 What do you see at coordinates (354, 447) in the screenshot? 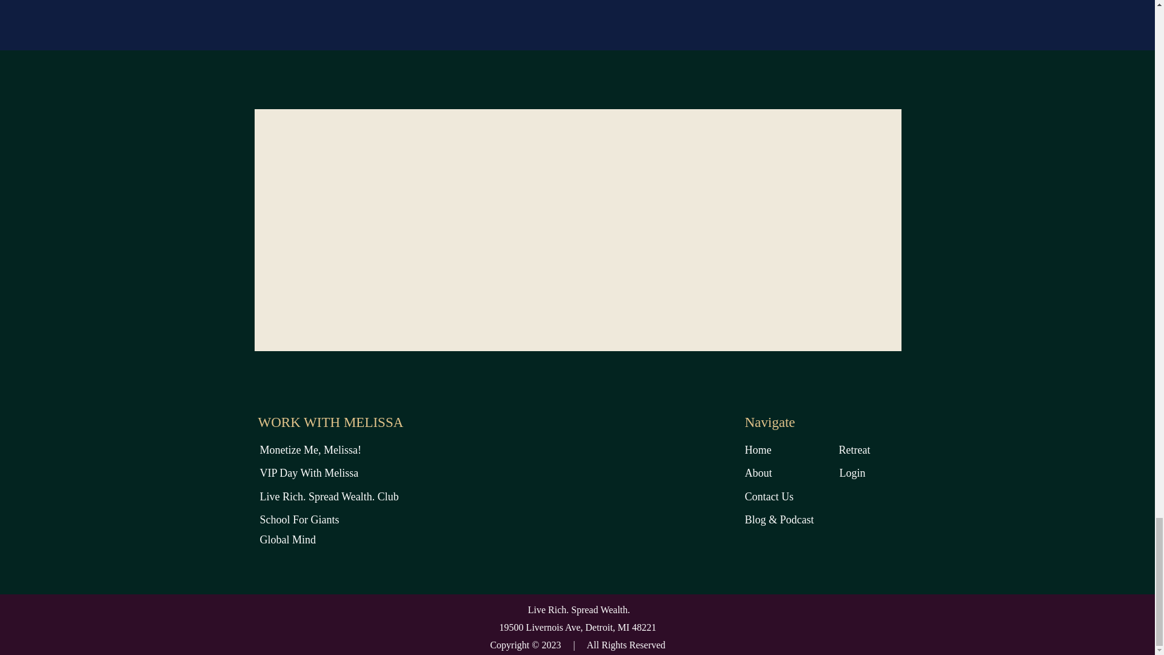
I see `Monetize Me, Melissa!` at bounding box center [354, 447].